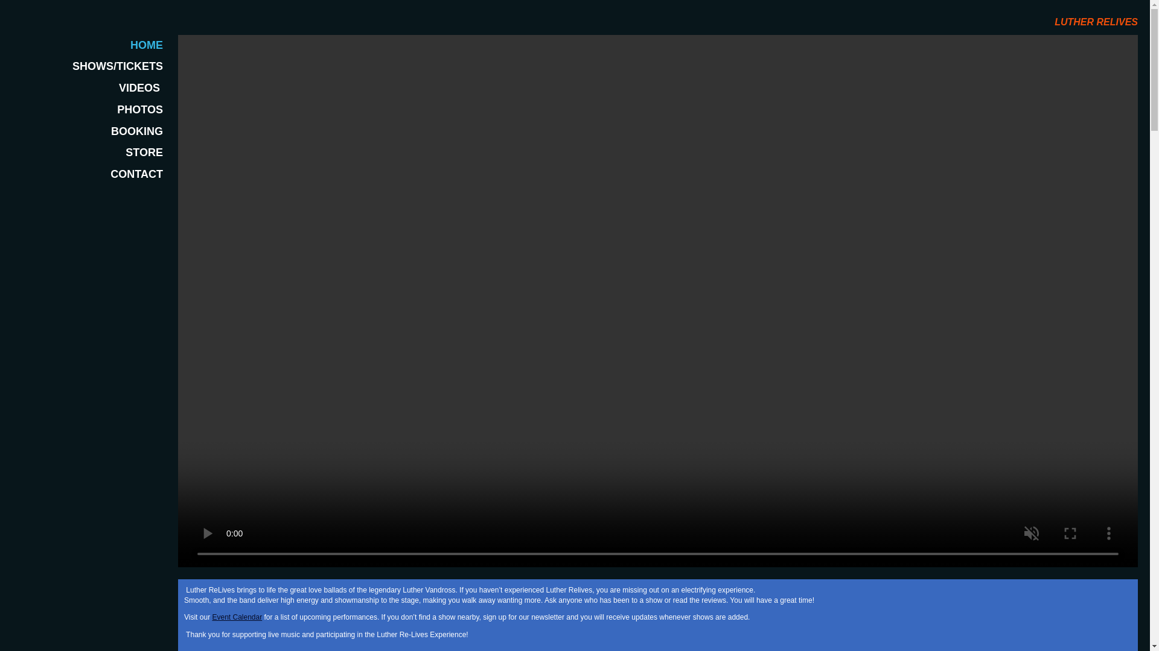  I want to click on STORE, so click(89, 153).